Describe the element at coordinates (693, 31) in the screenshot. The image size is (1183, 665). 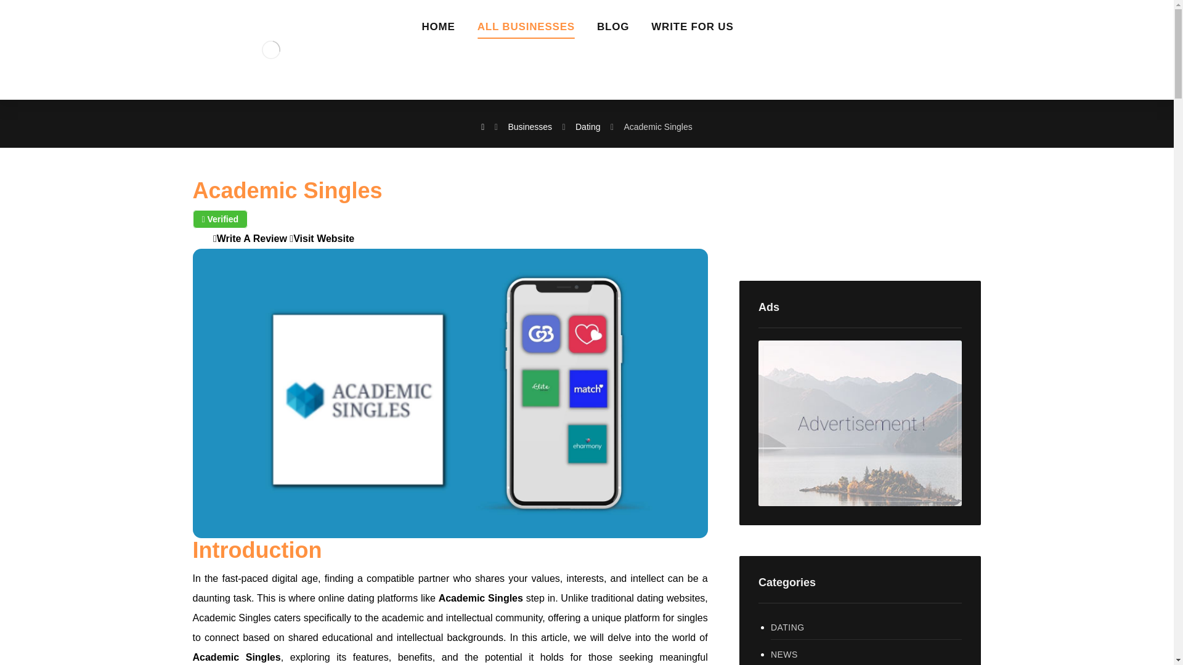
I see `WRITE FOR US` at that location.